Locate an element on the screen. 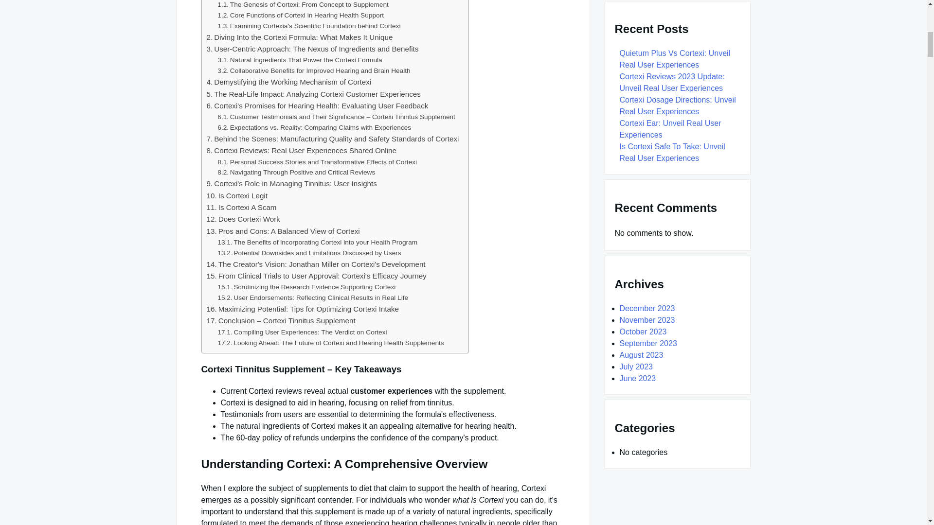 The image size is (934, 525). Natural Ingredients That Power the Cortexi Formula is located at coordinates (300, 60).